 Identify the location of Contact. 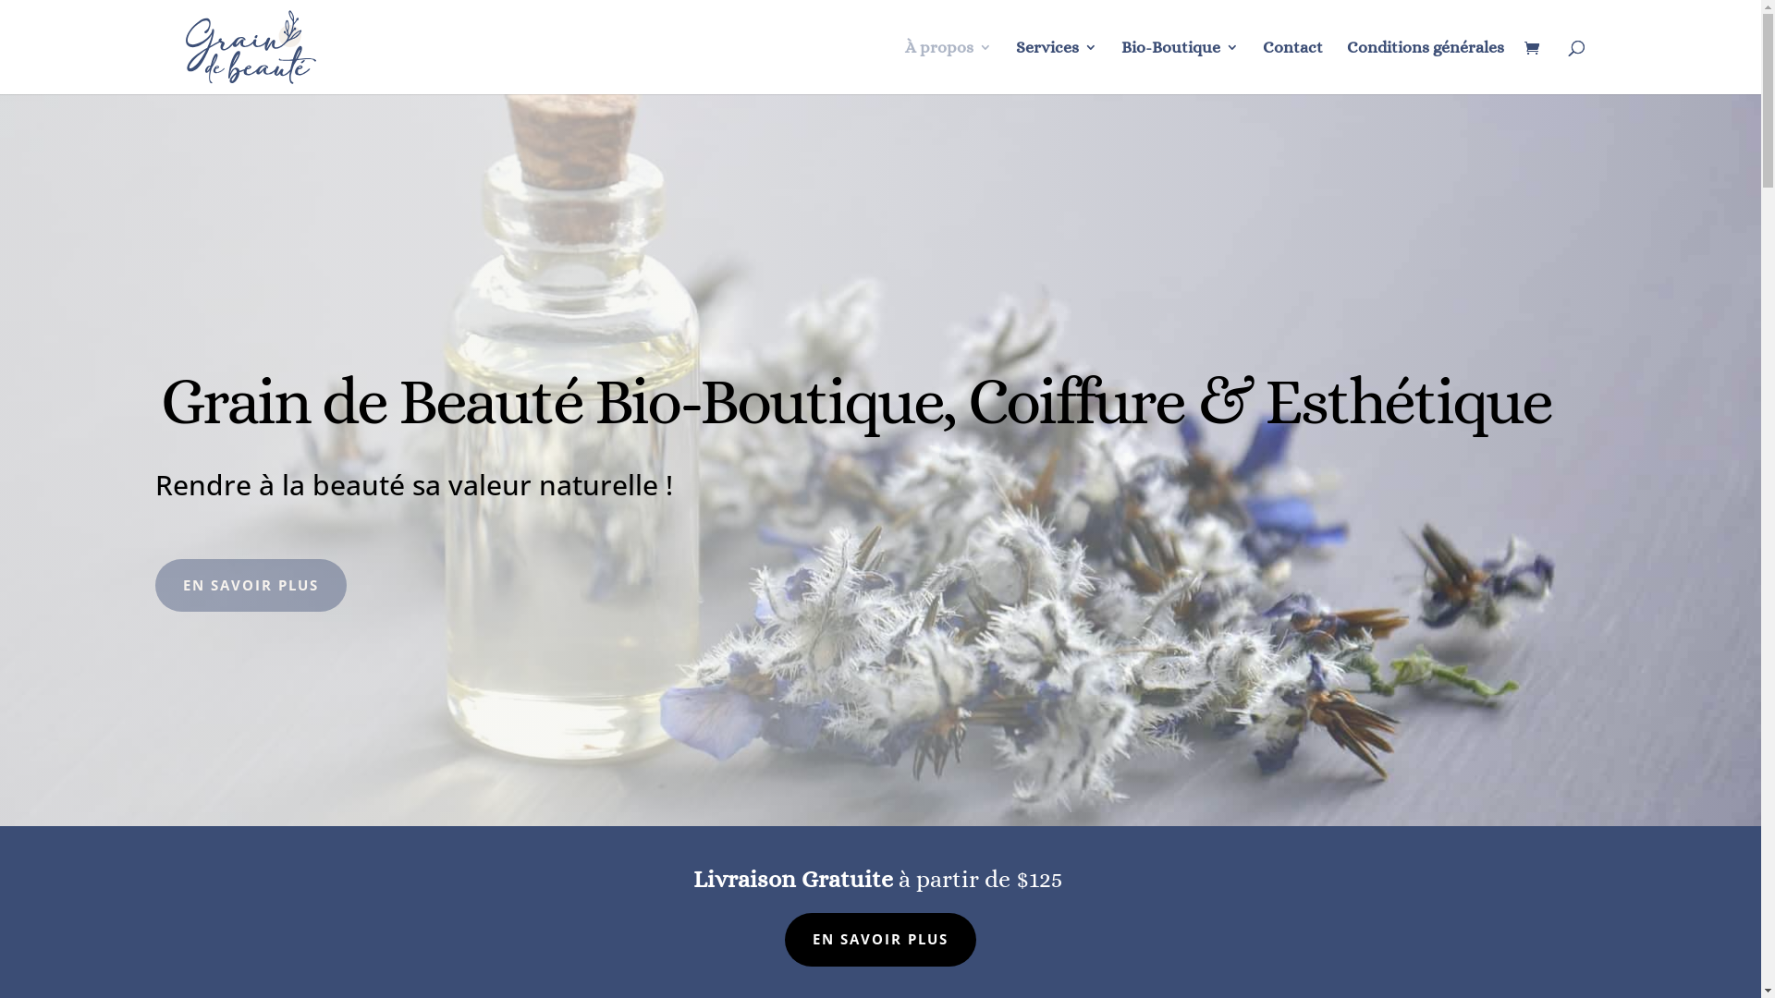
(1292, 67).